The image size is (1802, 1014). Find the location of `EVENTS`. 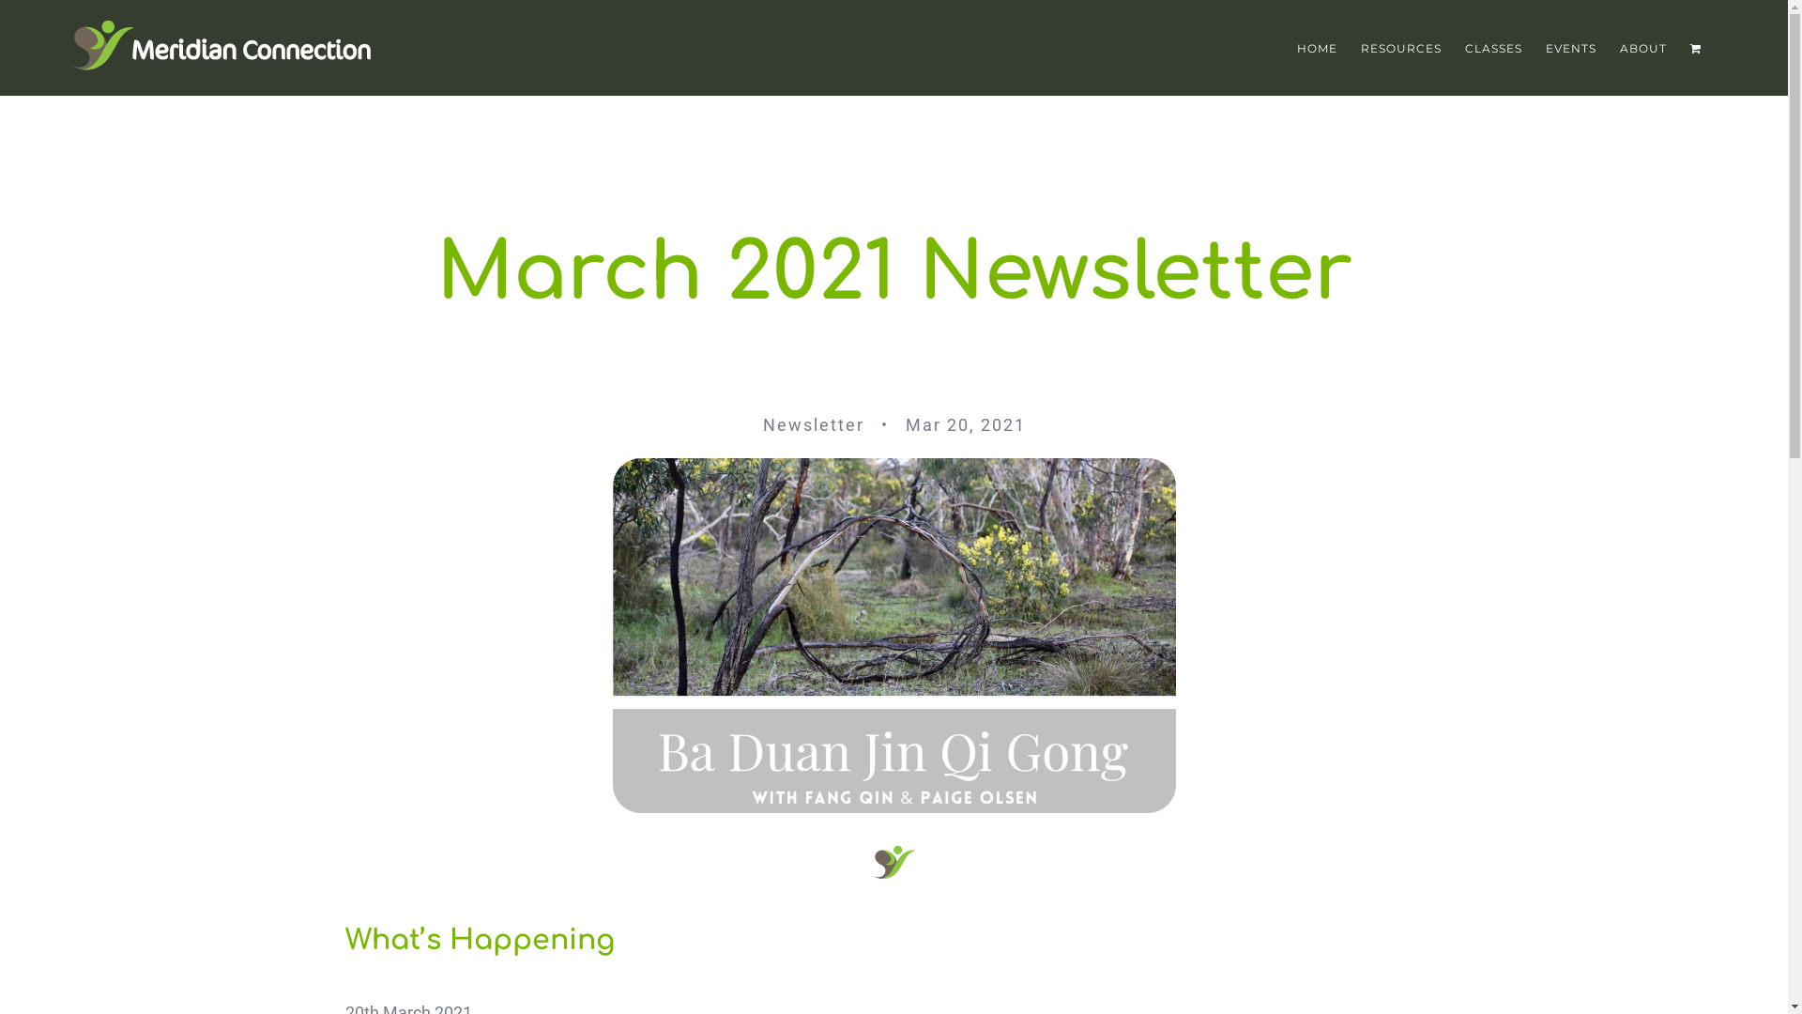

EVENTS is located at coordinates (1571, 47).